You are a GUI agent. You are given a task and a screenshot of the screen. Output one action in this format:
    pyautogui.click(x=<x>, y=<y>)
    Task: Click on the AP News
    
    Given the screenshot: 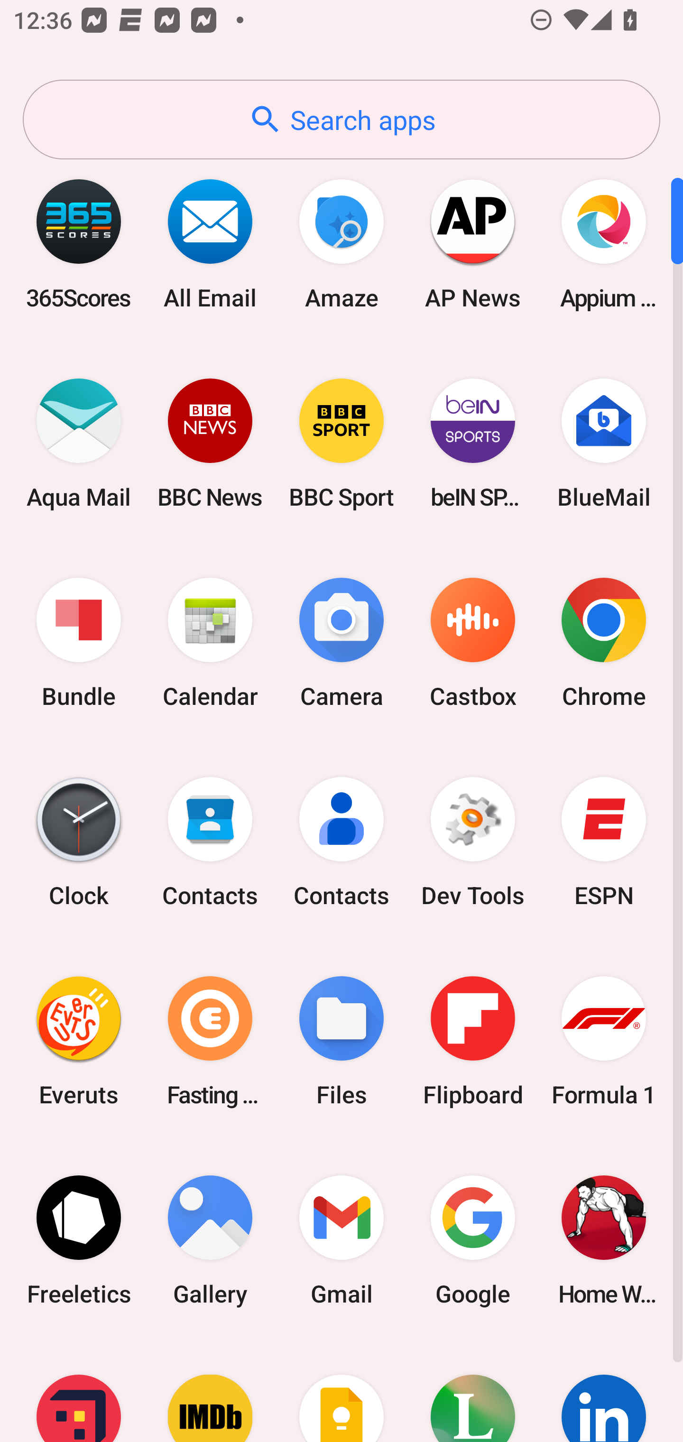 What is the action you would take?
    pyautogui.click(x=472, y=244)
    